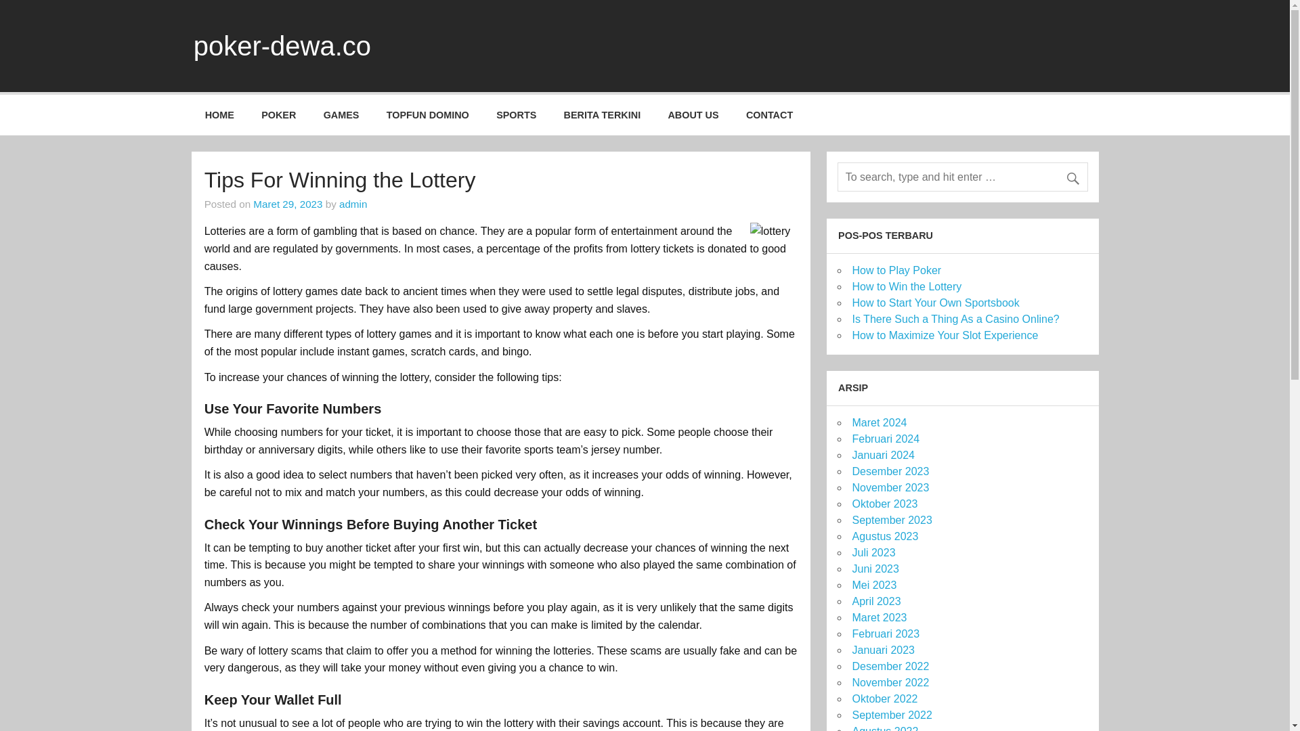 This screenshot has width=1300, height=731. What do you see at coordinates (890, 471) in the screenshot?
I see `Desember 2023` at bounding box center [890, 471].